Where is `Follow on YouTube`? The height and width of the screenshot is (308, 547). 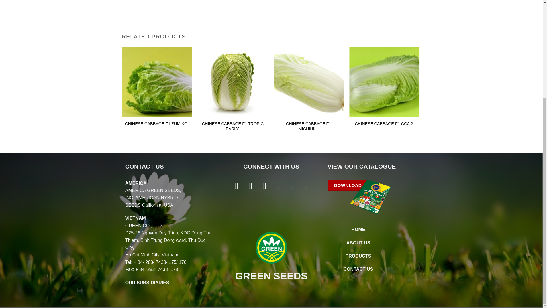 Follow on YouTube is located at coordinates (306, 185).